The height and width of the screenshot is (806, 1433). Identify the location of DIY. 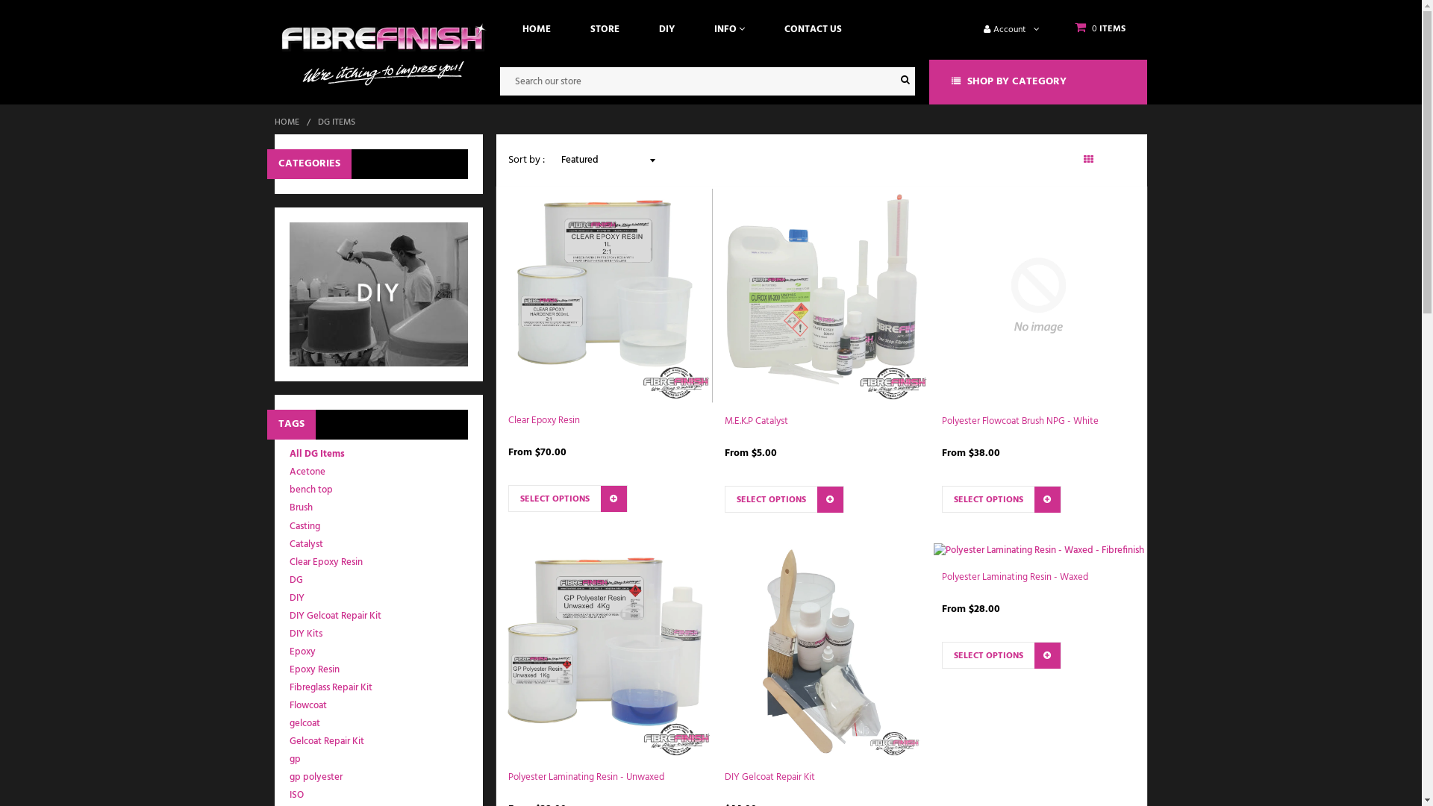
(667, 30).